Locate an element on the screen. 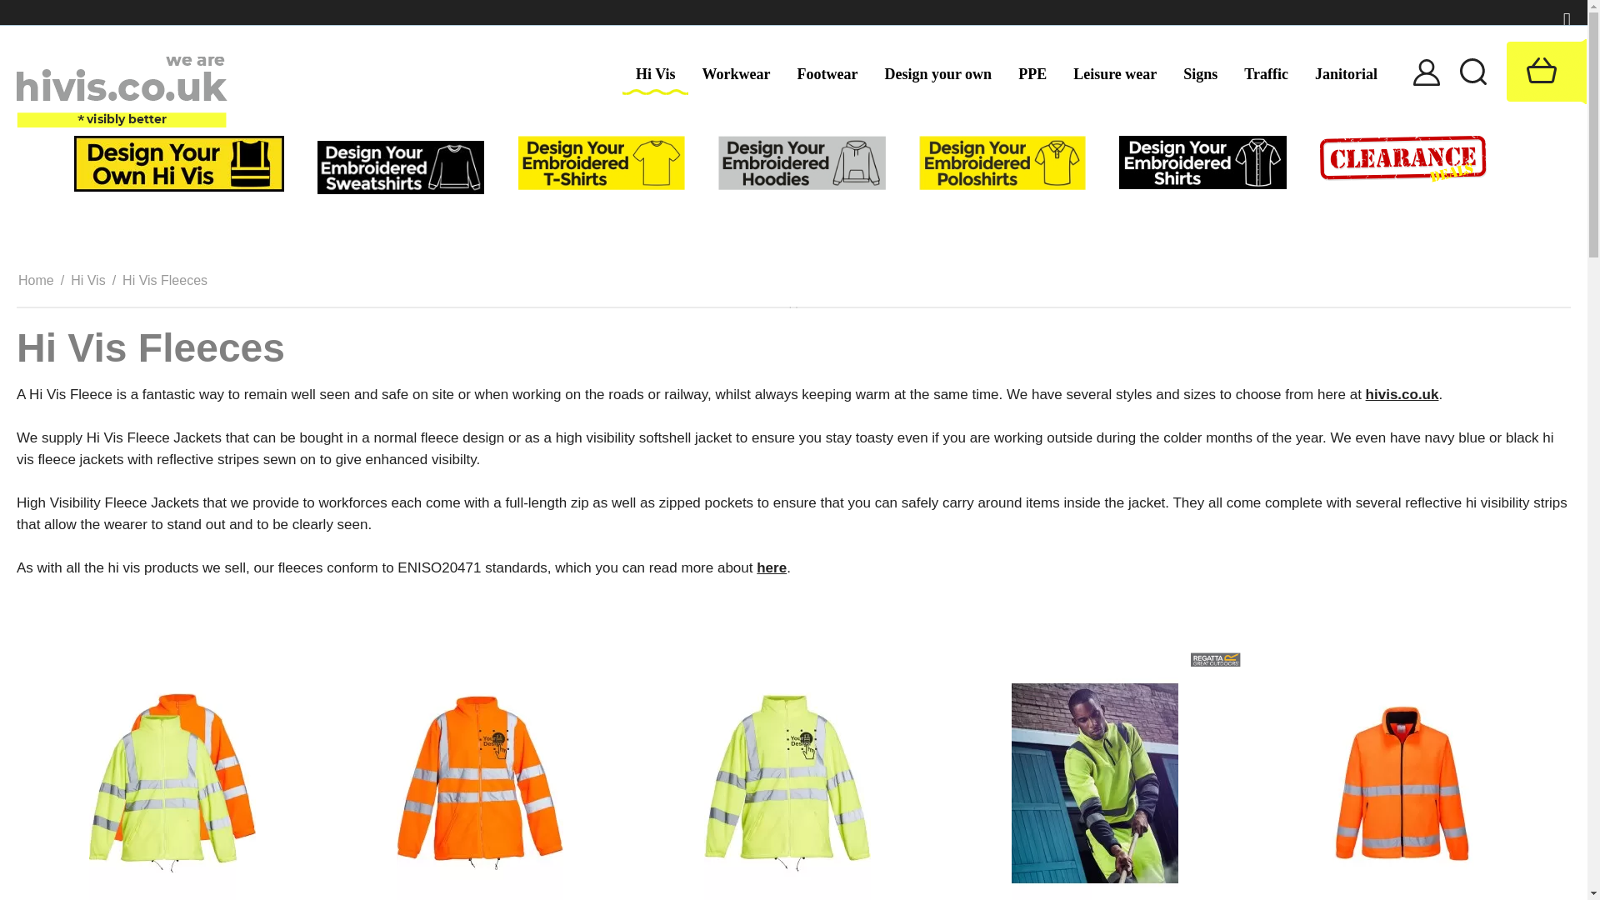 The image size is (1600, 900). Hivis clearance deals is located at coordinates (1403, 157).